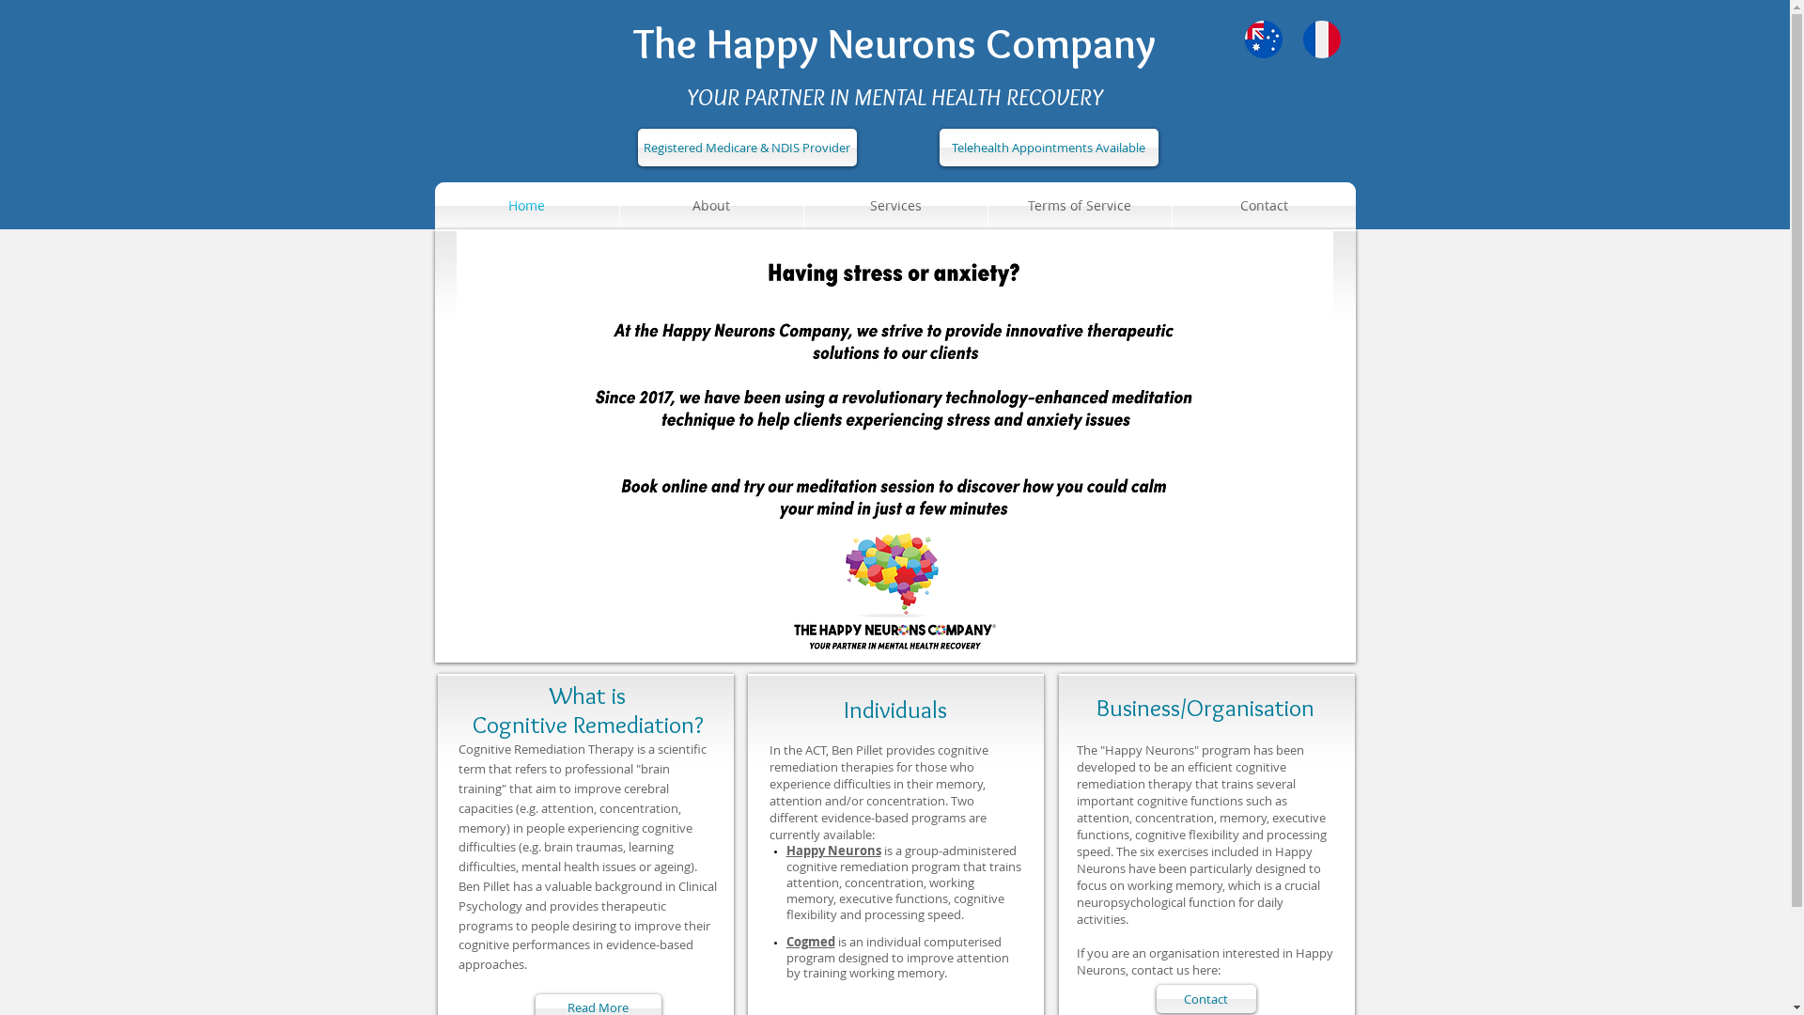 The height and width of the screenshot is (1015, 1804). I want to click on is, so click(887, 851).